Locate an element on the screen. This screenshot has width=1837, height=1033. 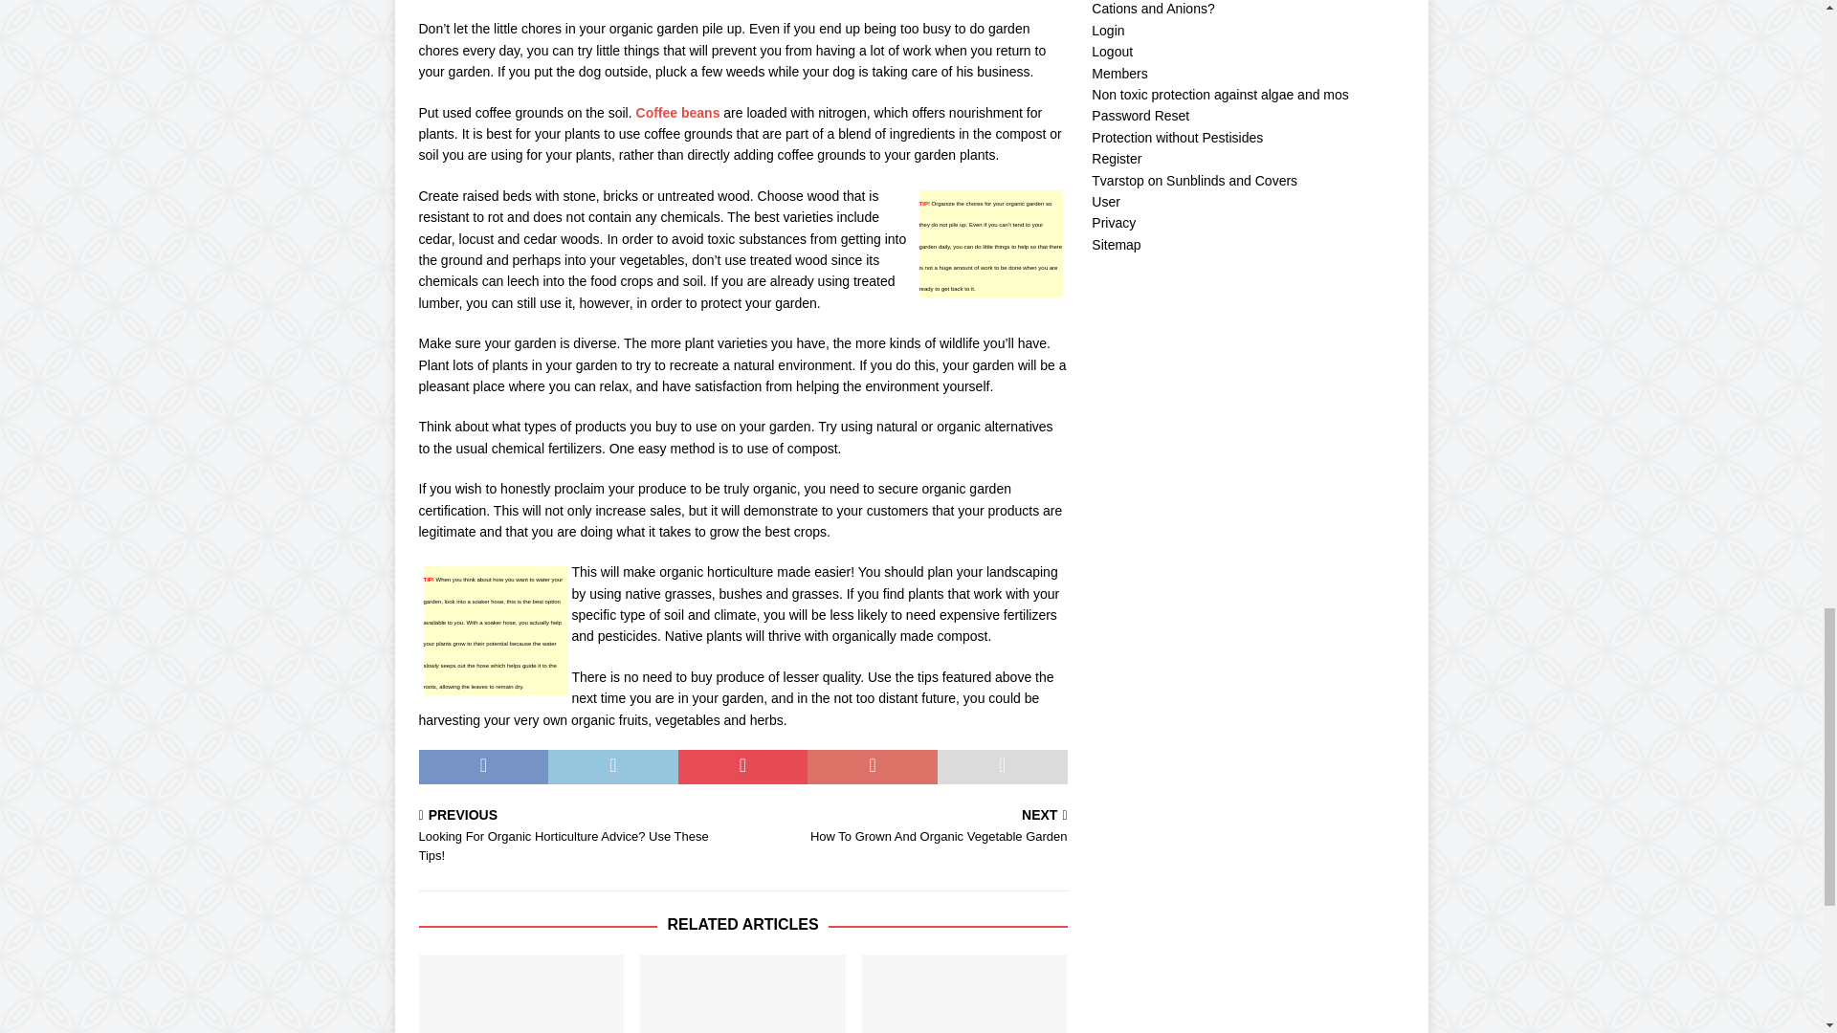
Creative Ideas And Practical Horticulture Advice is located at coordinates (520, 993).